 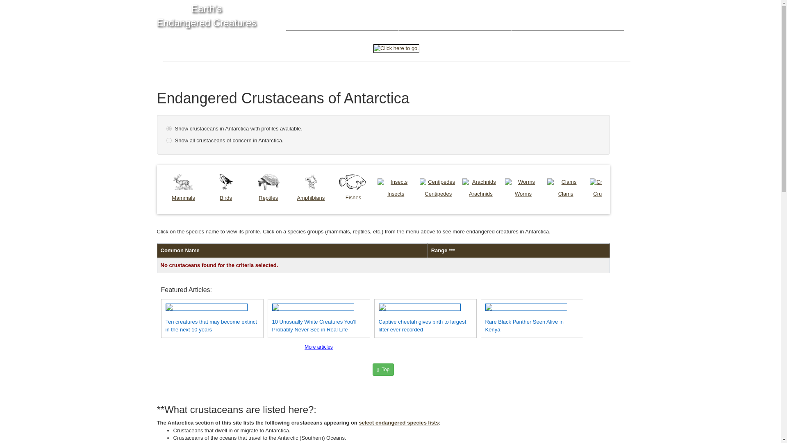 What do you see at coordinates (183, 188) in the screenshot?
I see `Mammals` at bounding box center [183, 188].